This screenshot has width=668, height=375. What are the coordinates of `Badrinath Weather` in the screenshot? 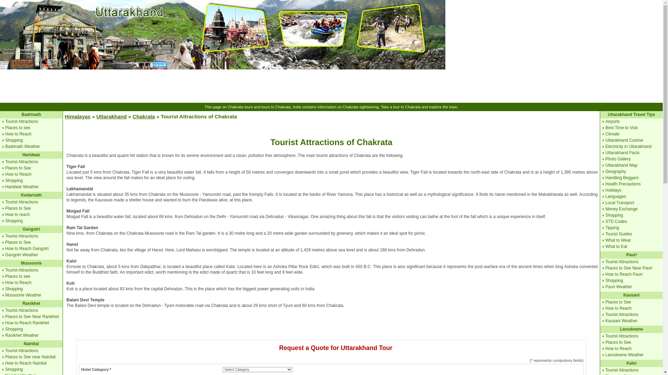 It's located at (23, 146).